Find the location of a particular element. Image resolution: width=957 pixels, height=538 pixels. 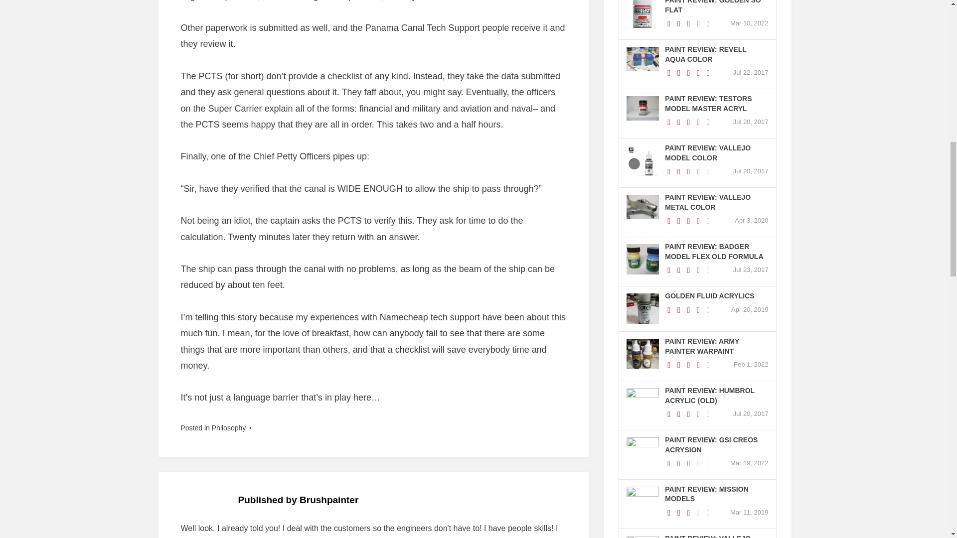

Philosophy is located at coordinates (228, 428).